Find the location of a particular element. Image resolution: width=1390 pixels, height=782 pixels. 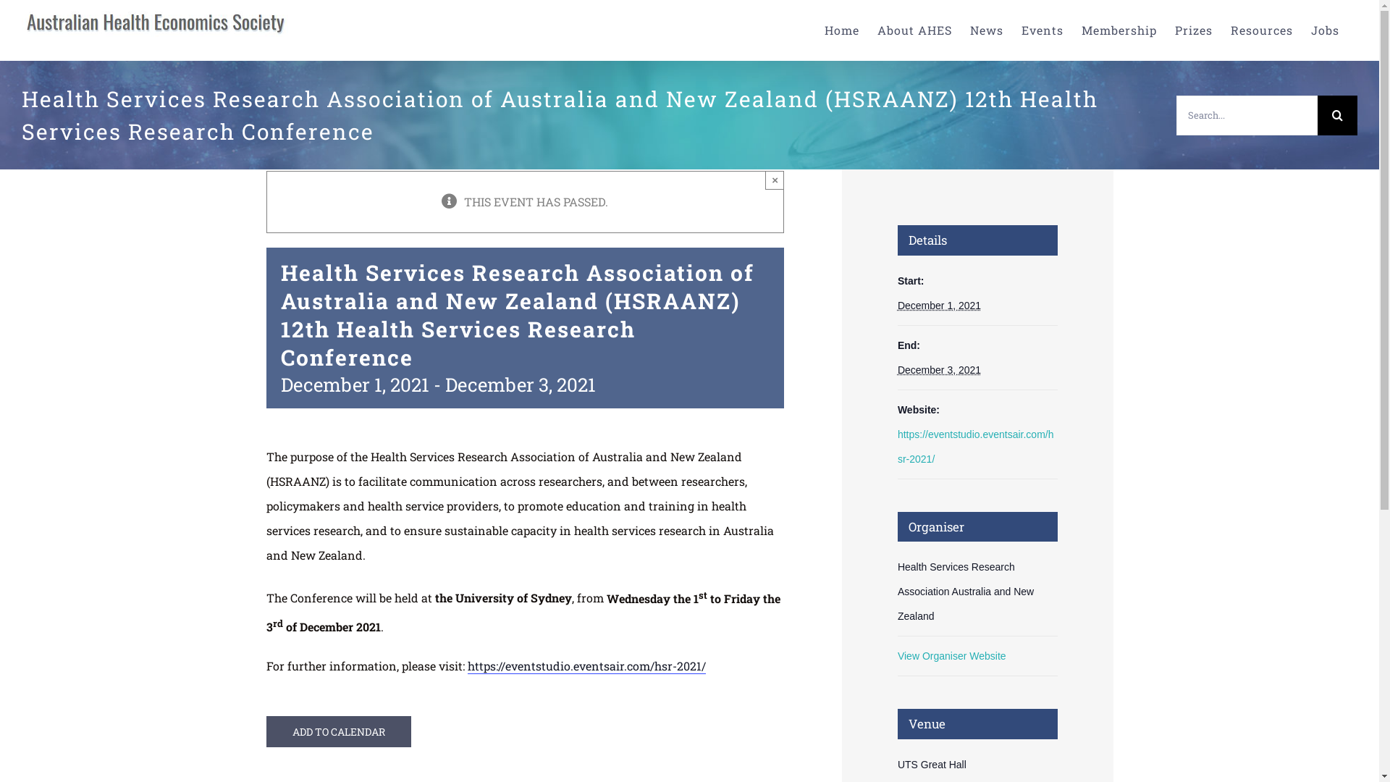

https://eventstudio.eventsair.com/hsr-2021/ is located at coordinates (586, 666).